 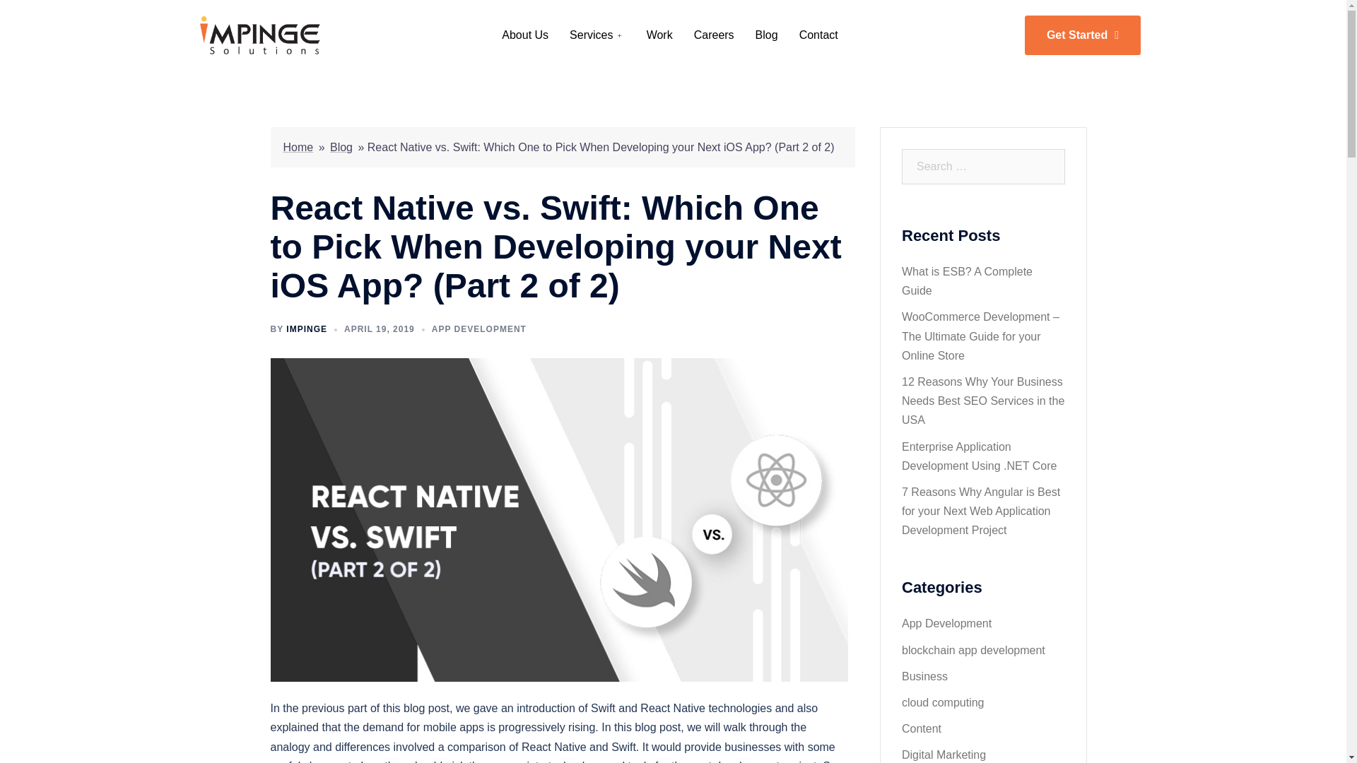 What do you see at coordinates (525, 35) in the screenshot?
I see `About Us` at bounding box center [525, 35].